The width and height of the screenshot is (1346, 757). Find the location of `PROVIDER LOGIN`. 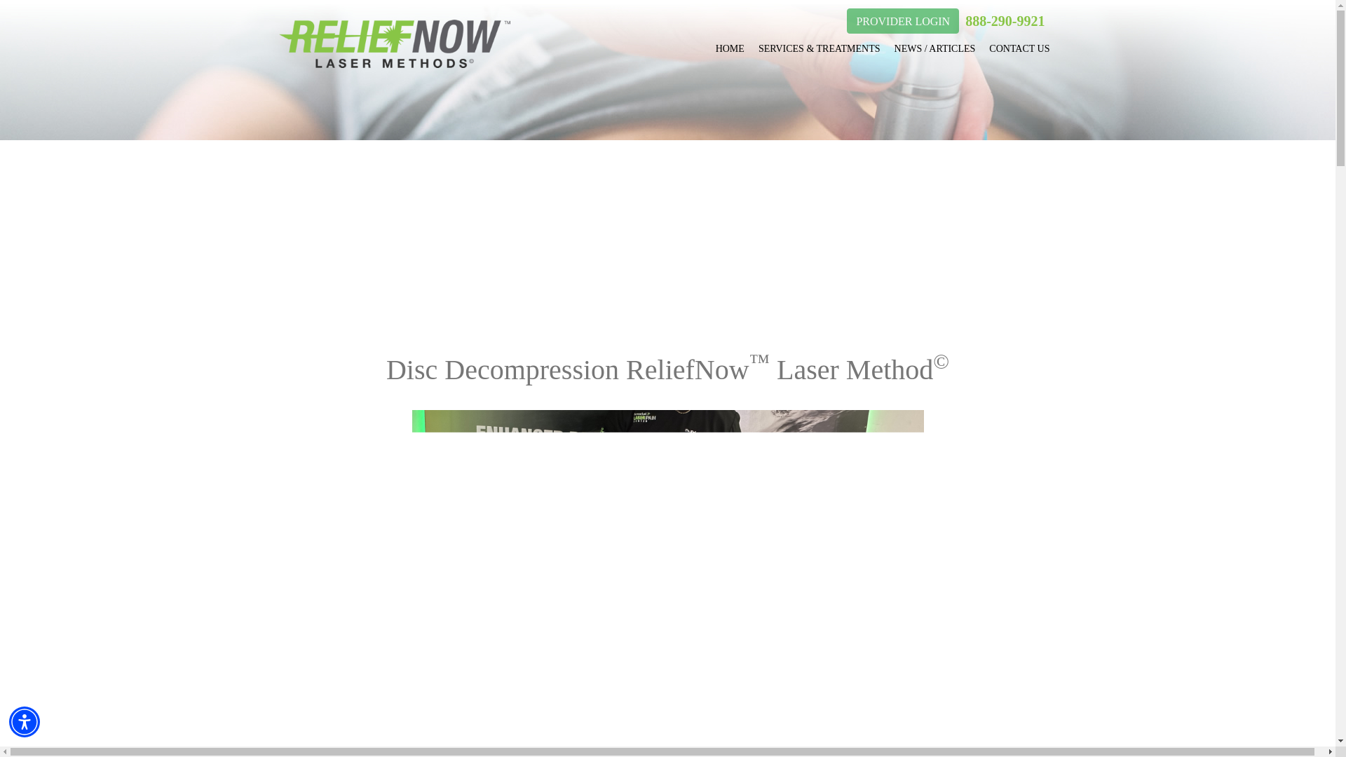

PROVIDER LOGIN is located at coordinates (902, 20).